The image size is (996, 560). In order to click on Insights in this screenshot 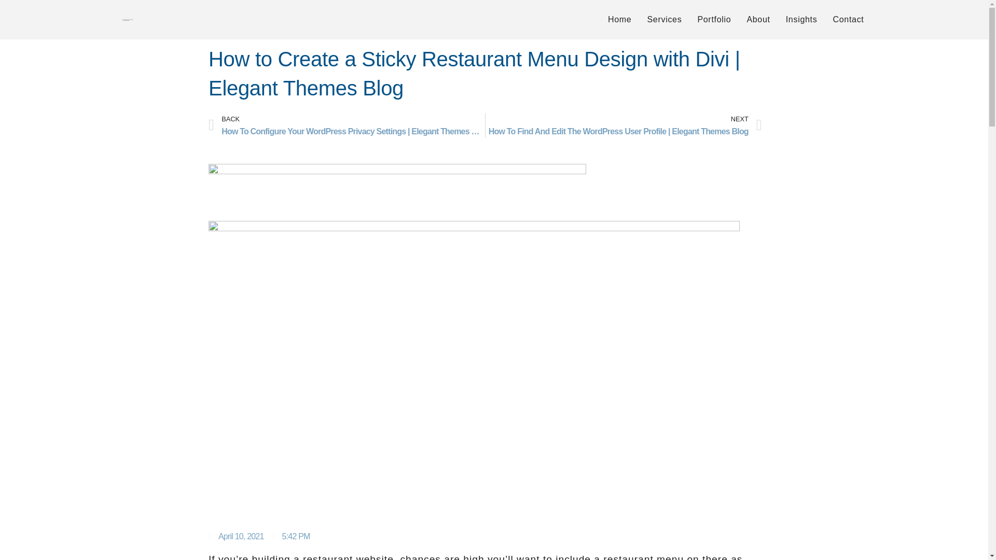, I will do `click(801, 19)`.